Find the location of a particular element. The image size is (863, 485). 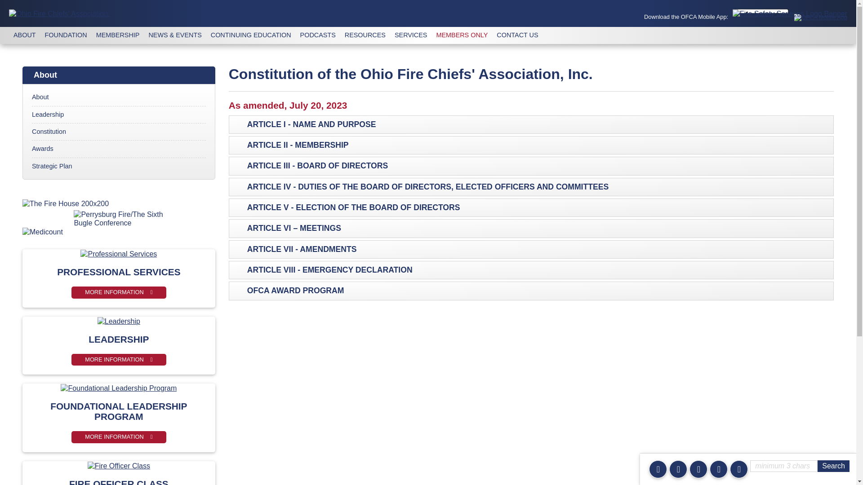

Fire Safety Services Logo Banner is located at coordinates (790, 13).